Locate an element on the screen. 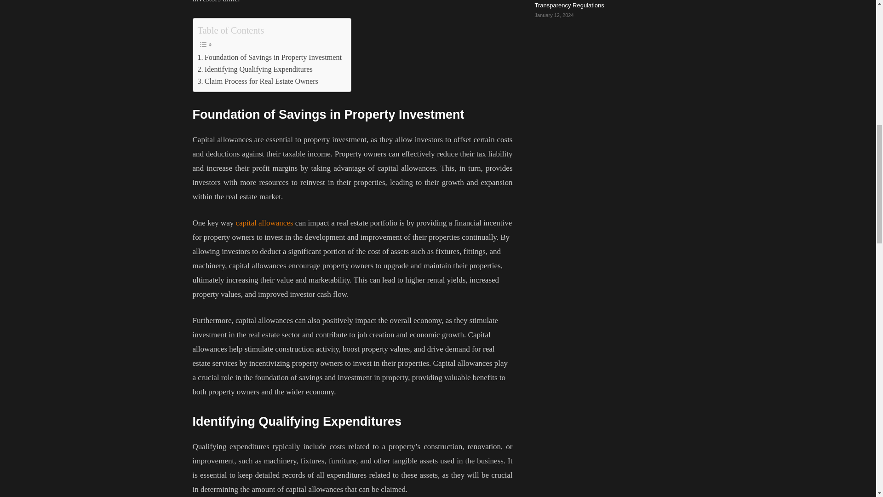 Image resolution: width=883 pixels, height=497 pixels. capital allowances is located at coordinates (264, 223).